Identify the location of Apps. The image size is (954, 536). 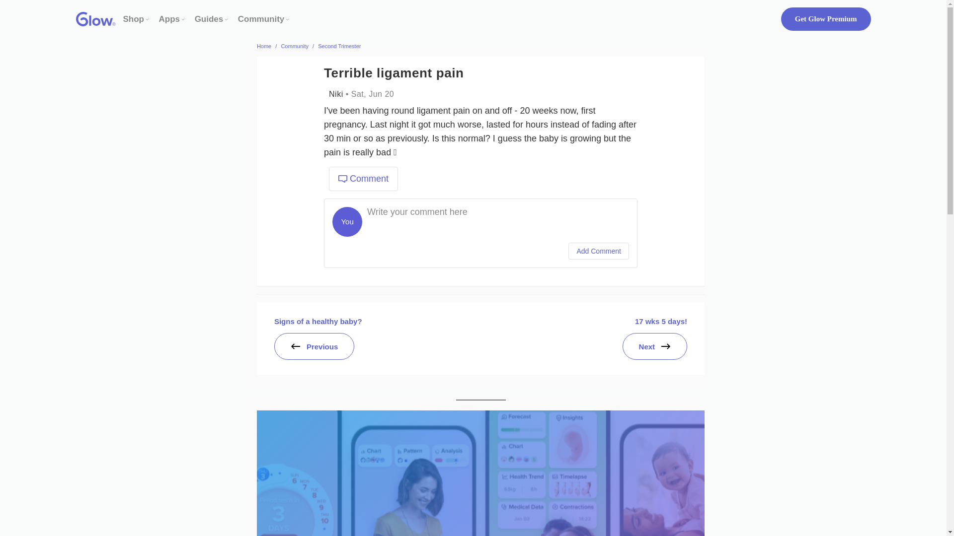
(169, 19).